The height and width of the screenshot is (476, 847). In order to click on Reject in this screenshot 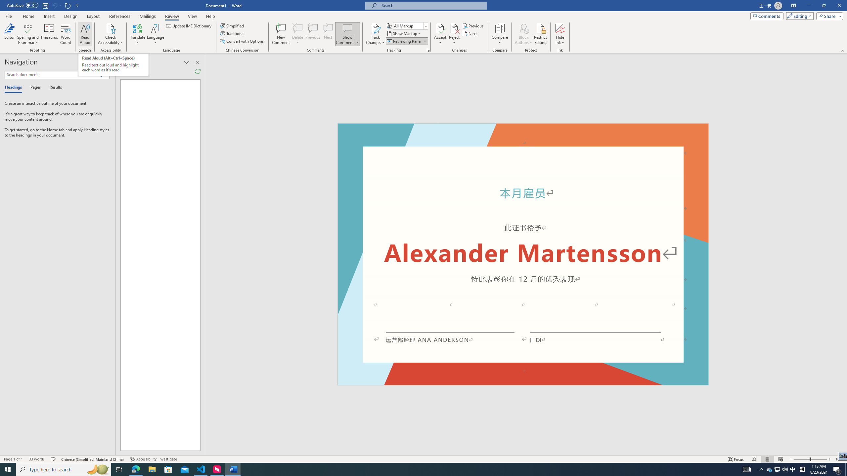, I will do `click(454, 34)`.